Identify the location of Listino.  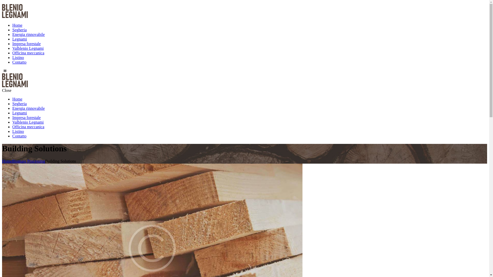
(18, 131).